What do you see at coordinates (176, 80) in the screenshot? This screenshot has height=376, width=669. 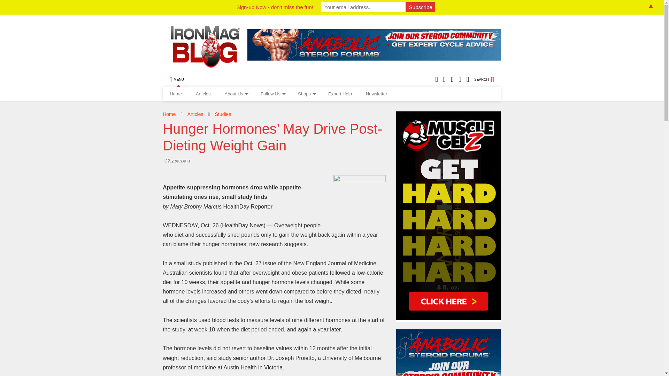 I see `MENU` at bounding box center [176, 80].